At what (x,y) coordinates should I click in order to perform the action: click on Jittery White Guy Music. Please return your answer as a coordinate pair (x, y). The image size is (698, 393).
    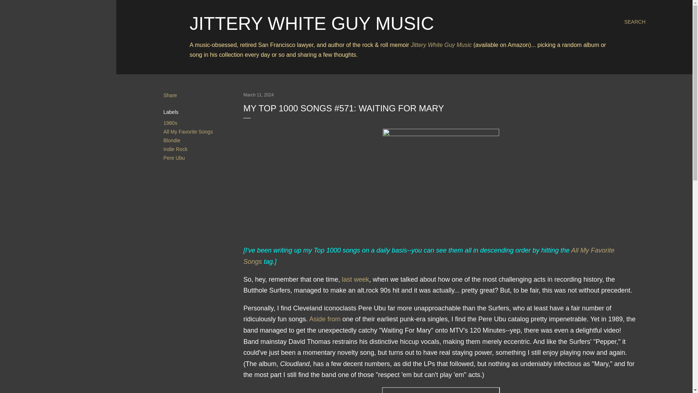
    Looking at the image, I should click on (441, 44).